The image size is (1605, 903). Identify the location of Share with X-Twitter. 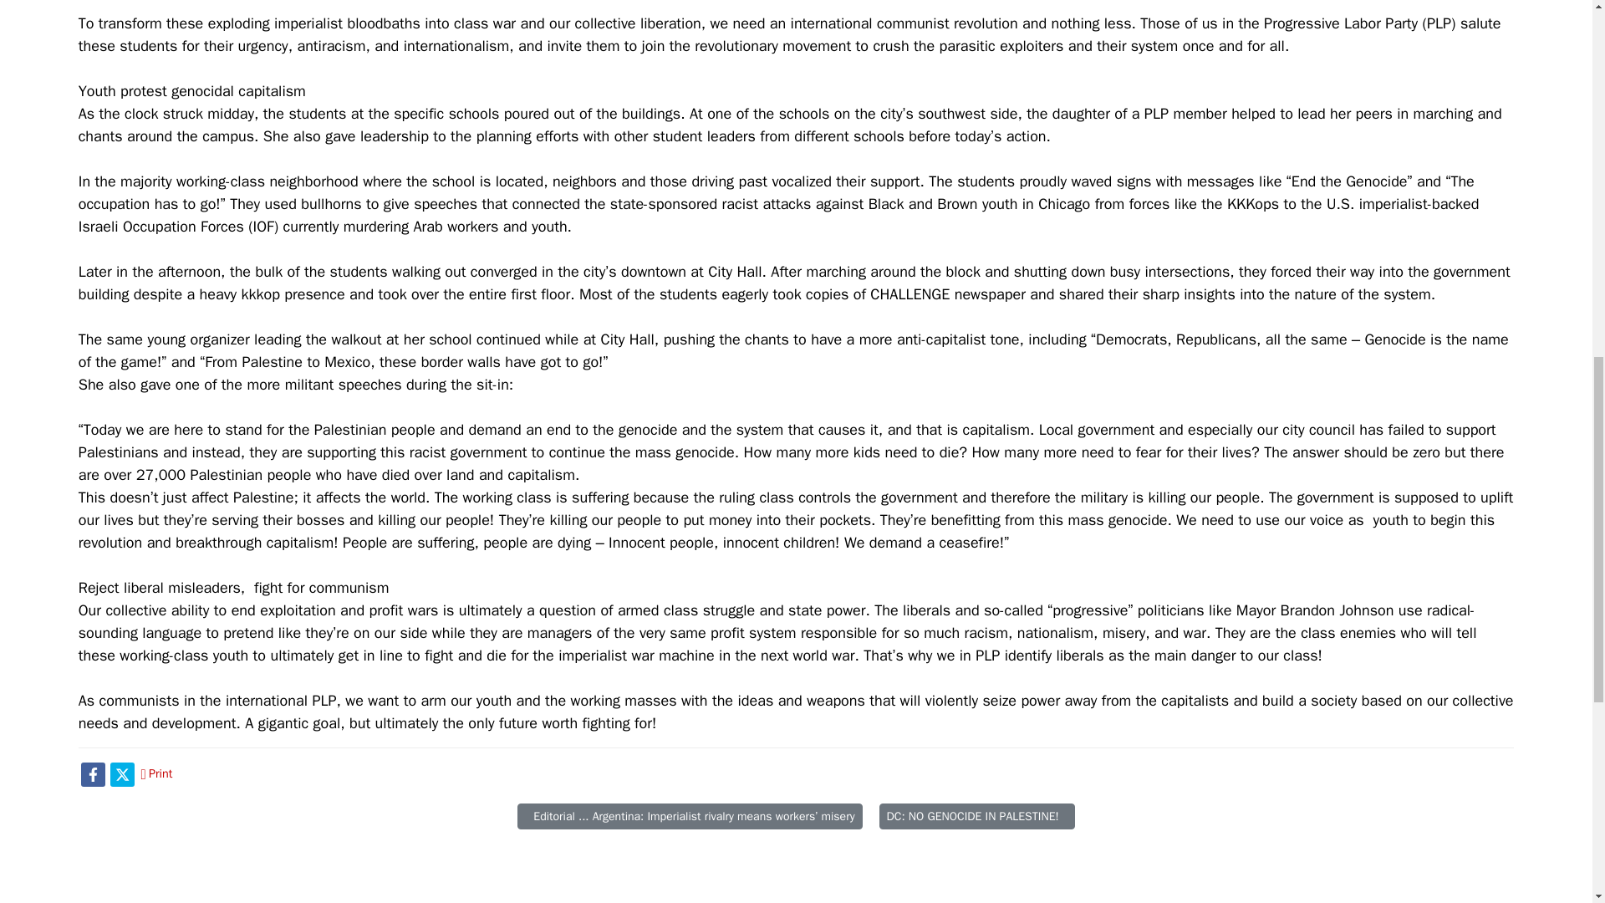
(122, 773).